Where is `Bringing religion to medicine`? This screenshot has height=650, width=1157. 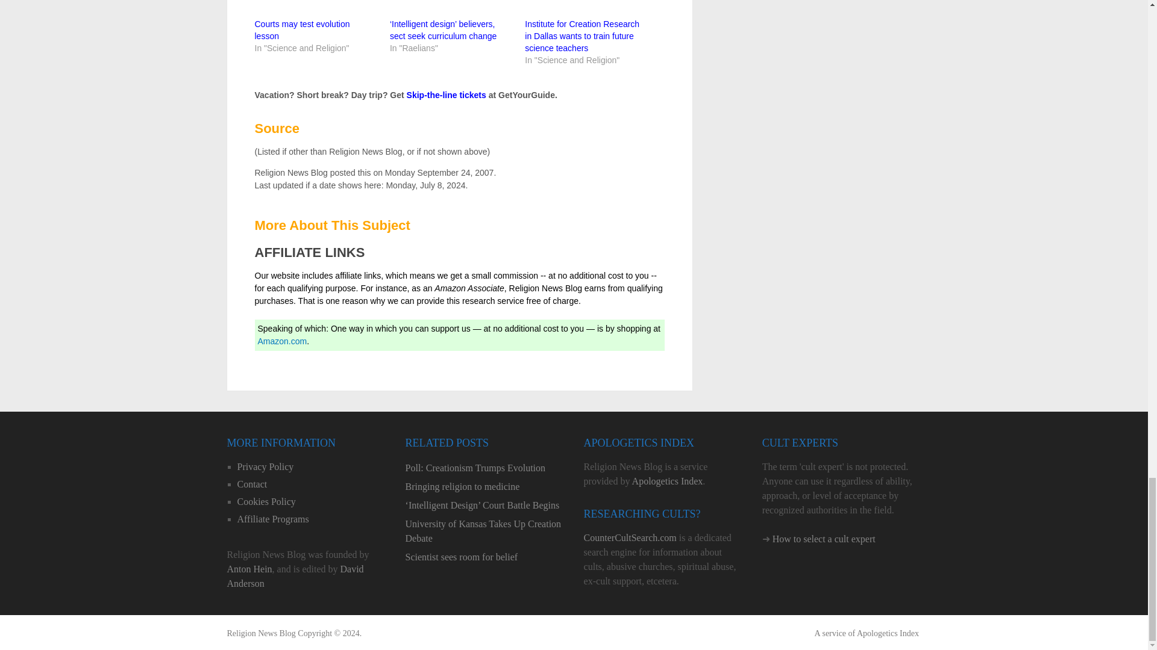 Bringing religion to medicine is located at coordinates (484, 486).